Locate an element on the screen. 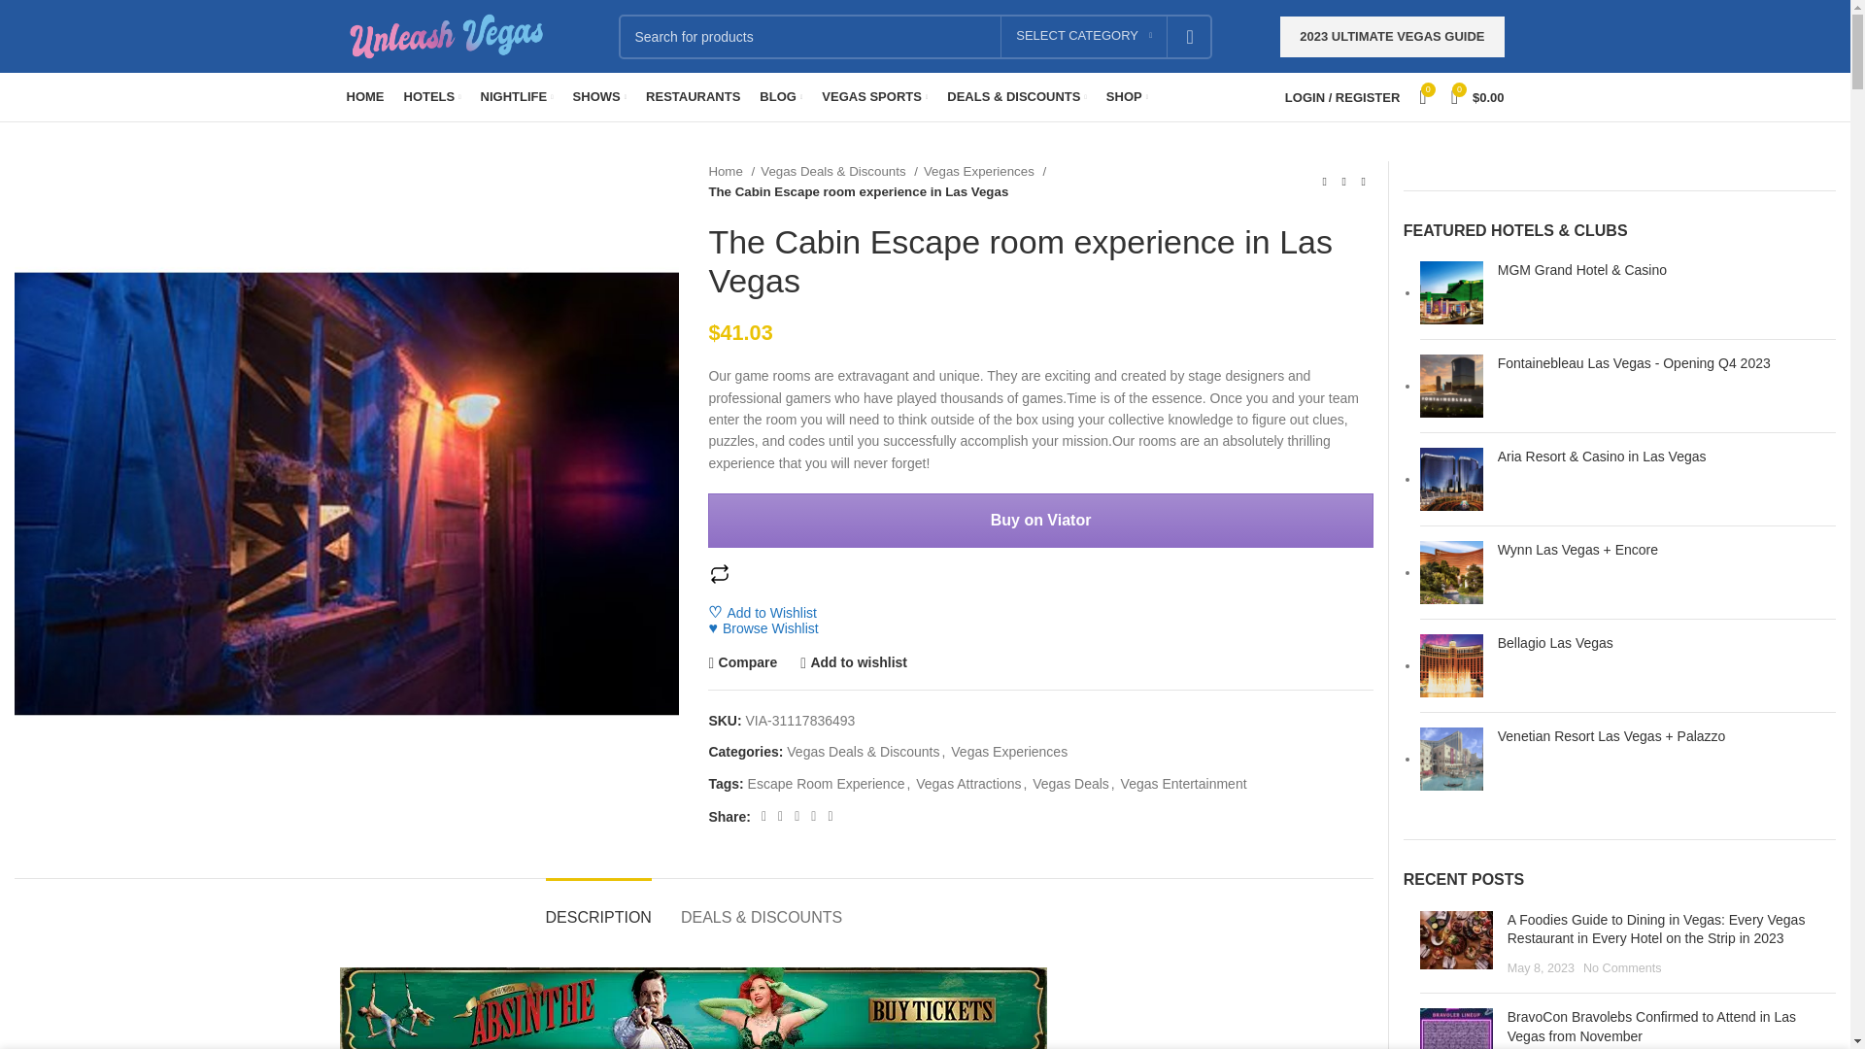  Buy on Viator is located at coordinates (1040, 520).